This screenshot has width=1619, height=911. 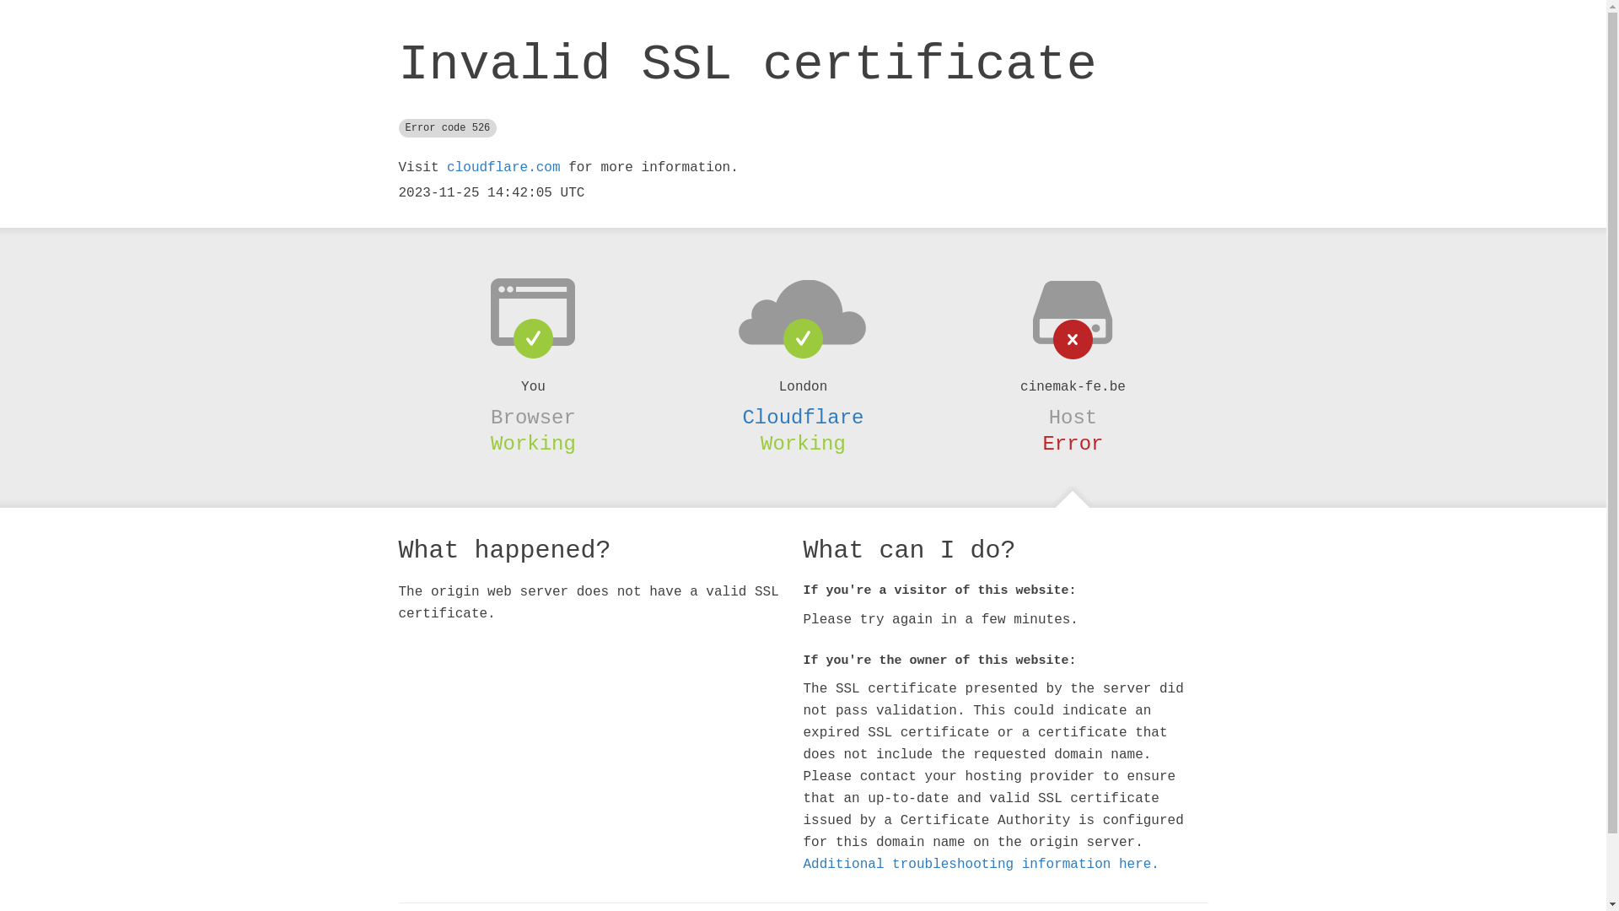 What do you see at coordinates (503, 168) in the screenshot?
I see `cloudflare.com` at bounding box center [503, 168].